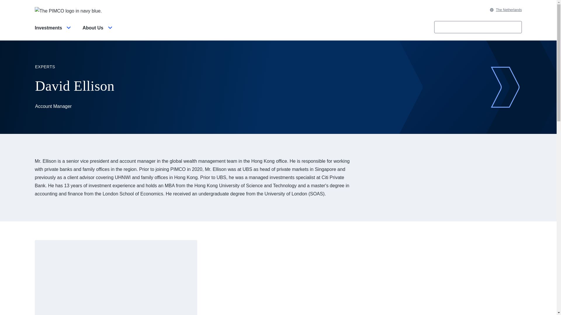 This screenshot has height=315, width=561. I want to click on About Us, so click(98, 33).